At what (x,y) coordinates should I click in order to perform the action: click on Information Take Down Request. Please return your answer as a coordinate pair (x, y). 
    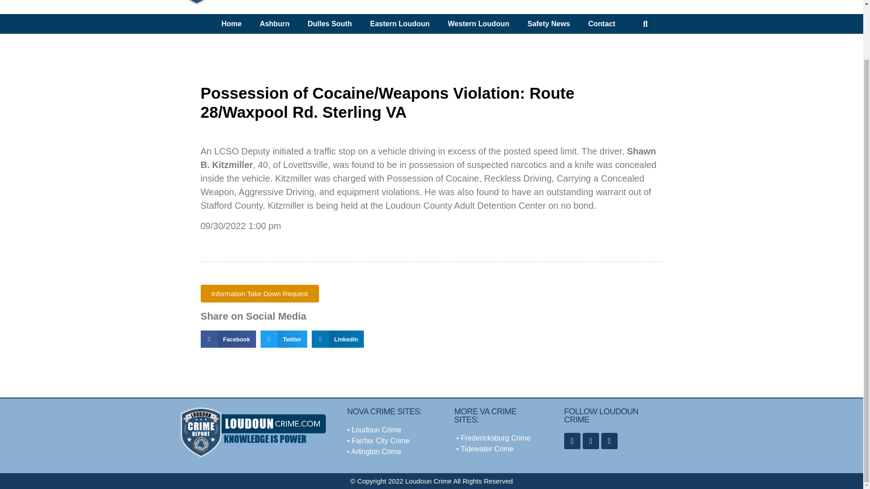
    Looking at the image, I should click on (259, 293).